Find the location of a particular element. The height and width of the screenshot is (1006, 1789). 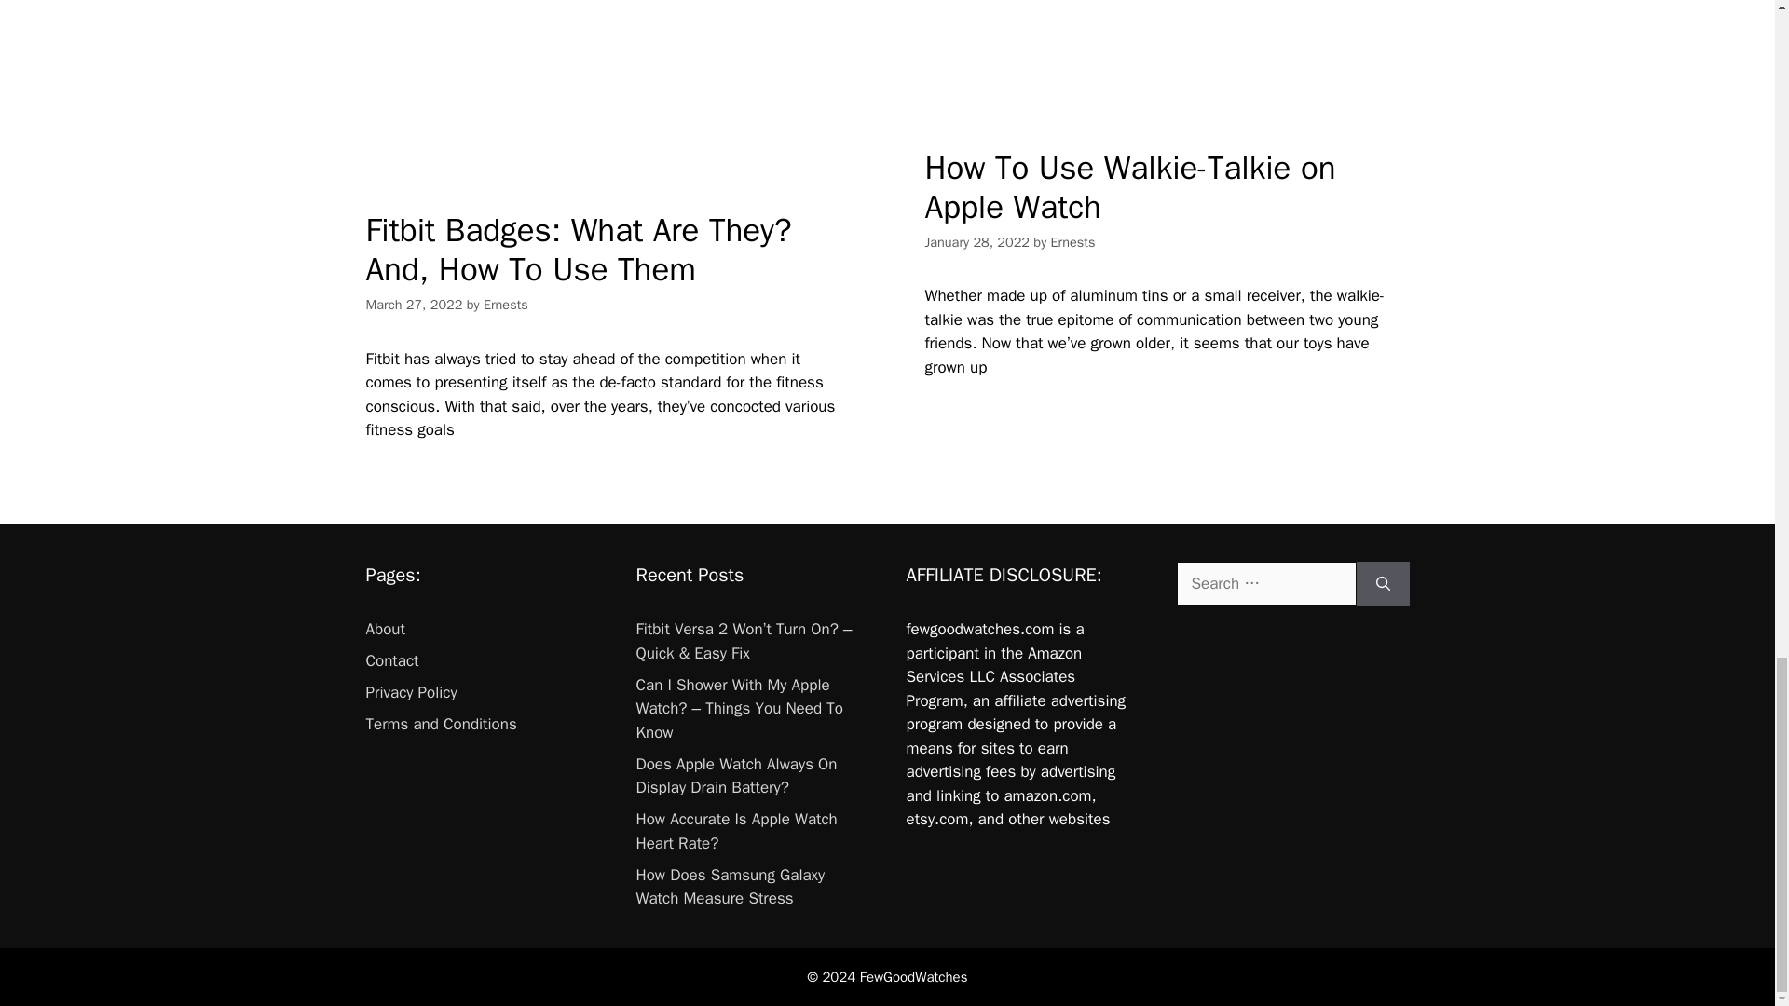

Search for: is located at coordinates (1265, 583).